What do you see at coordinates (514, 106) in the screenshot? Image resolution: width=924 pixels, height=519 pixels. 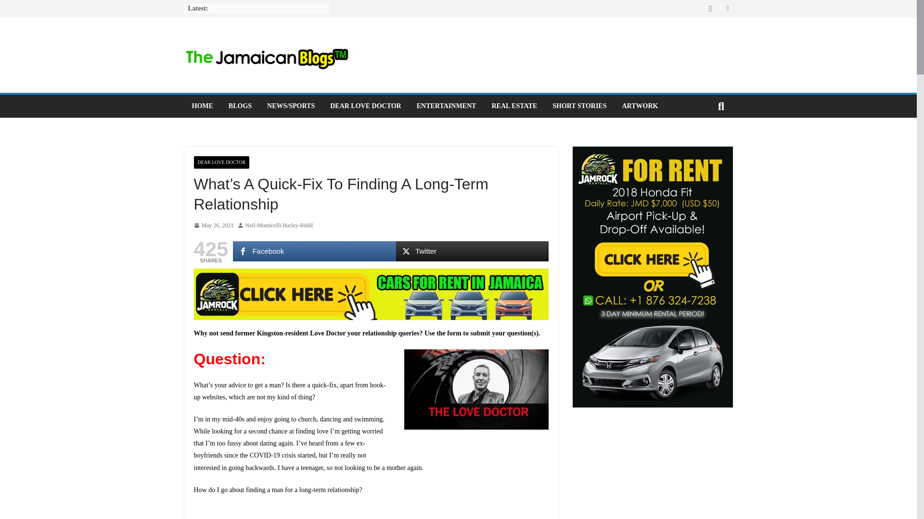 I see `REAL ESTATE` at bounding box center [514, 106].